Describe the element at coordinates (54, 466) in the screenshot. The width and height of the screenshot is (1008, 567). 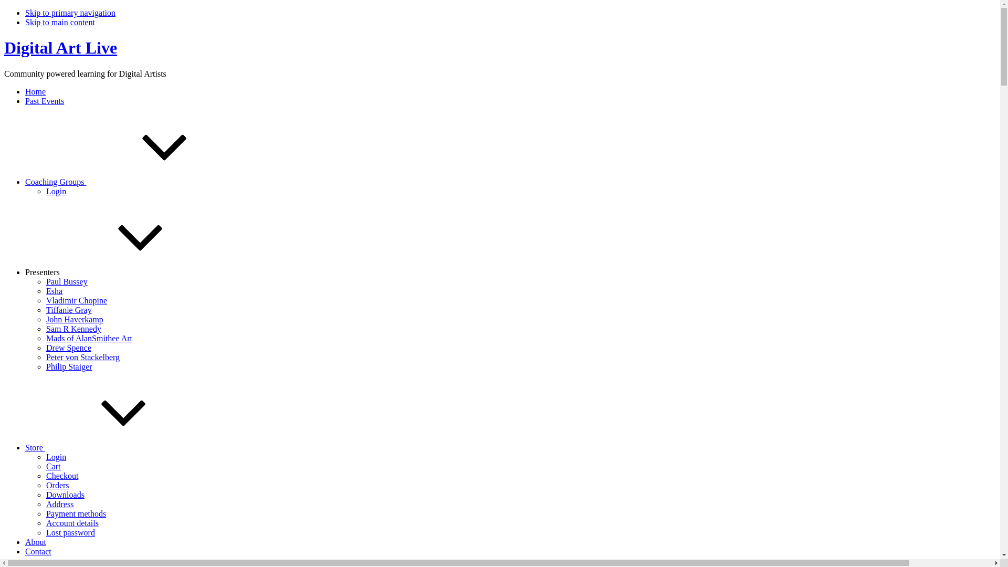
I see `Cart` at that location.